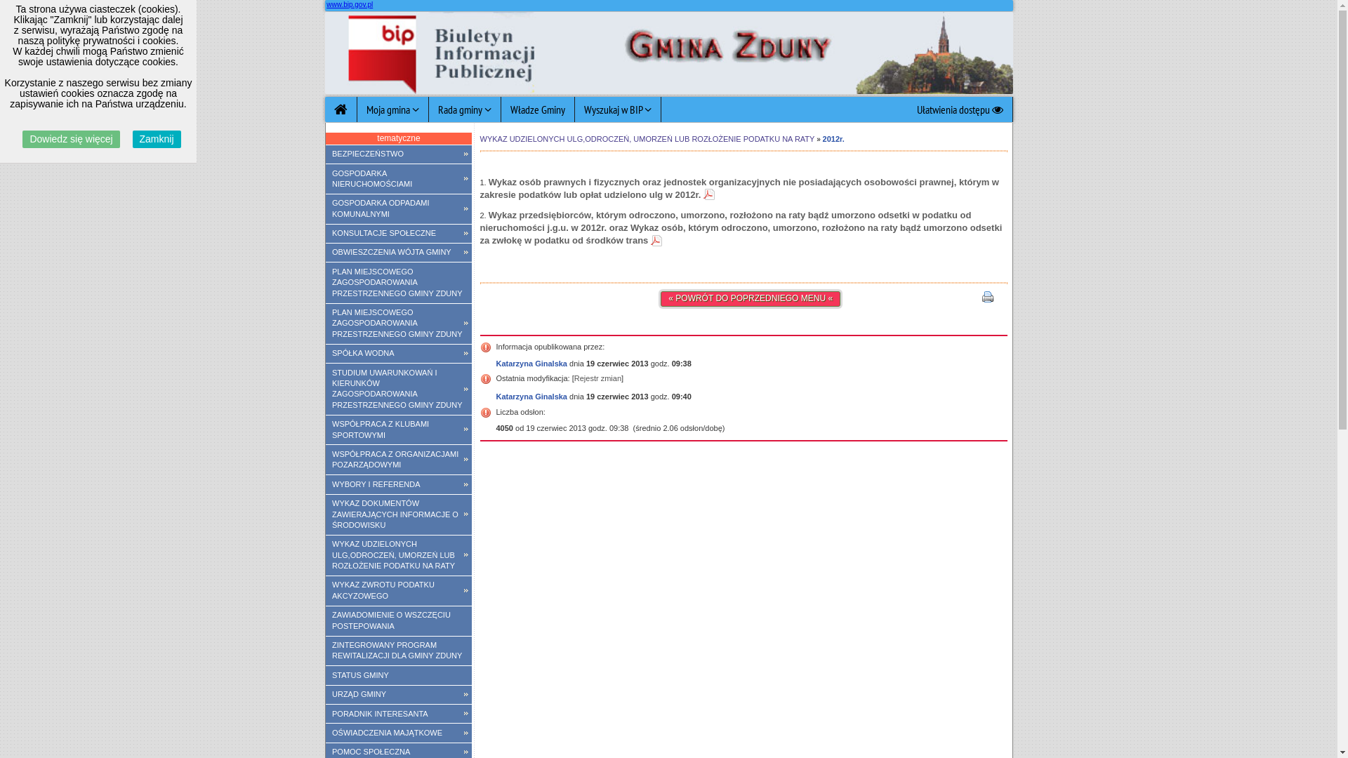 The image size is (1348, 758). Describe the element at coordinates (399, 324) in the screenshot. I see `PLAN MIEJSCOWEGO ZAGOSPODAROWANIA PRZESTRZENNEGO GMINY ZDUNY` at that location.